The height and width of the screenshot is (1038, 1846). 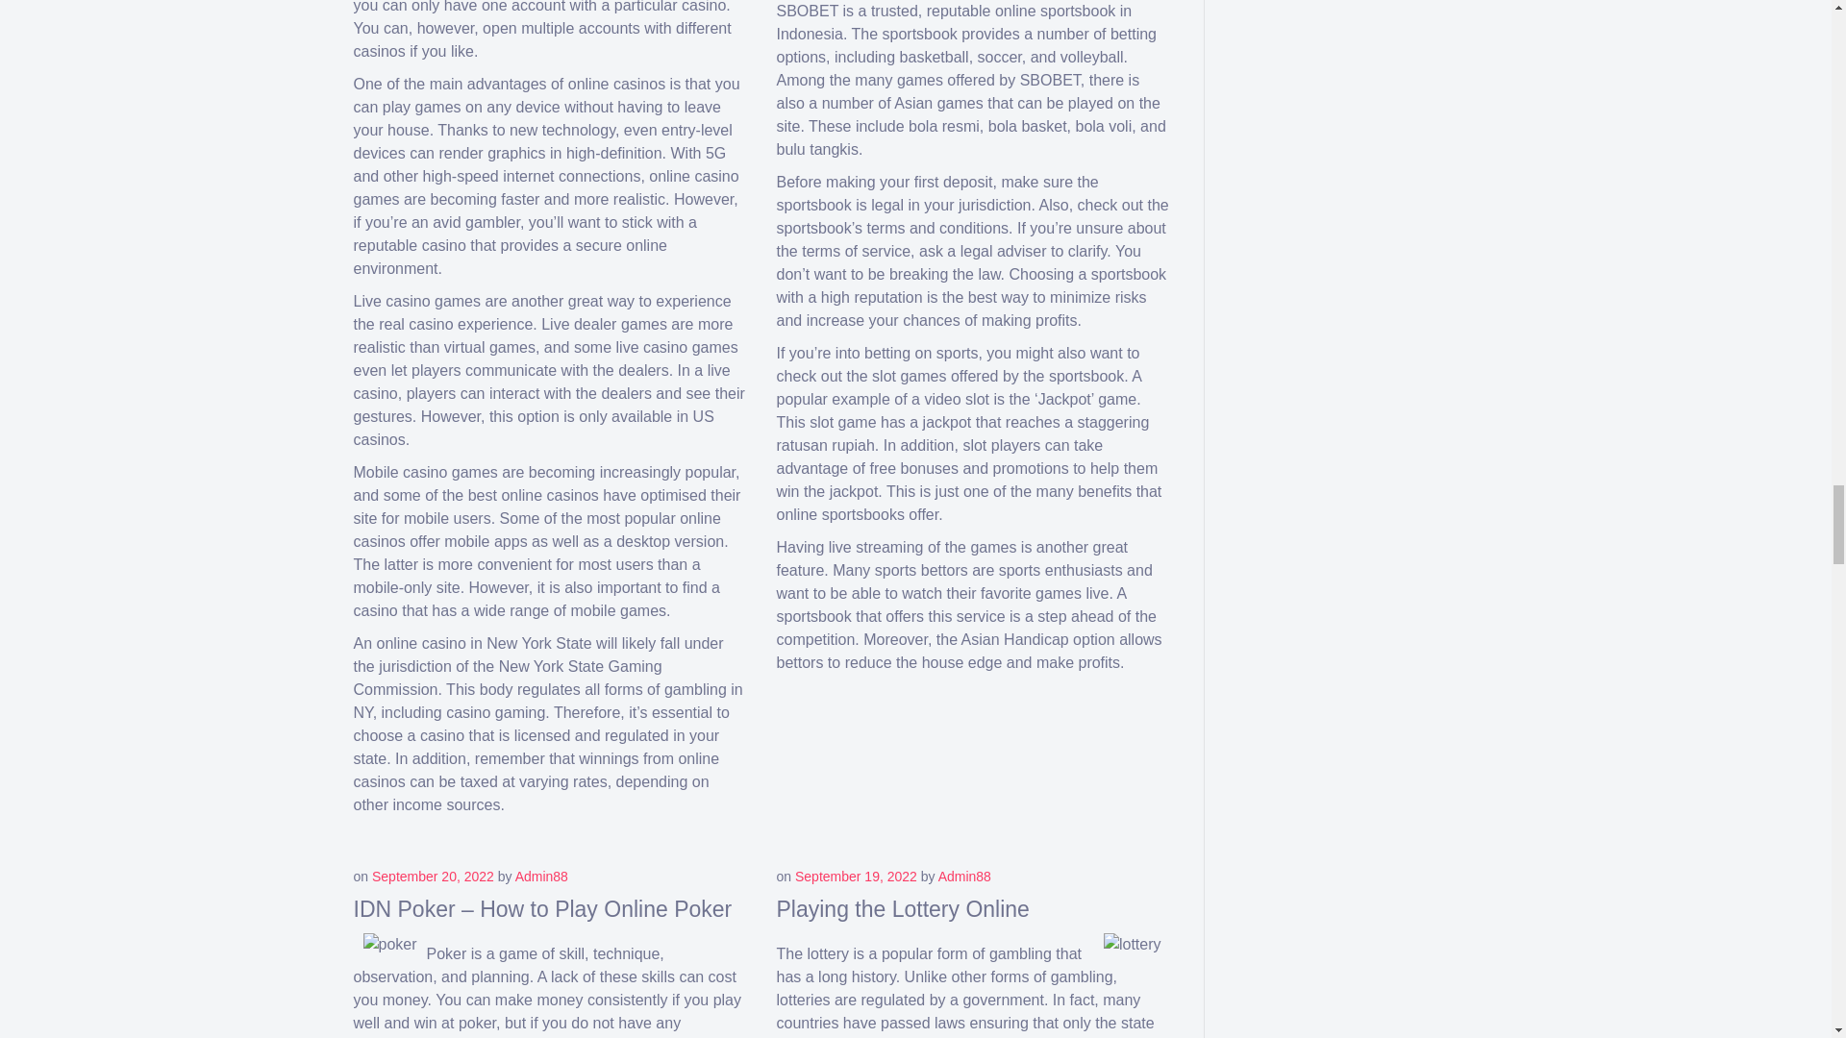 What do you see at coordinates (964, 877) in the screenshot?
I see `Admin88` at bounding box center [964, 877].